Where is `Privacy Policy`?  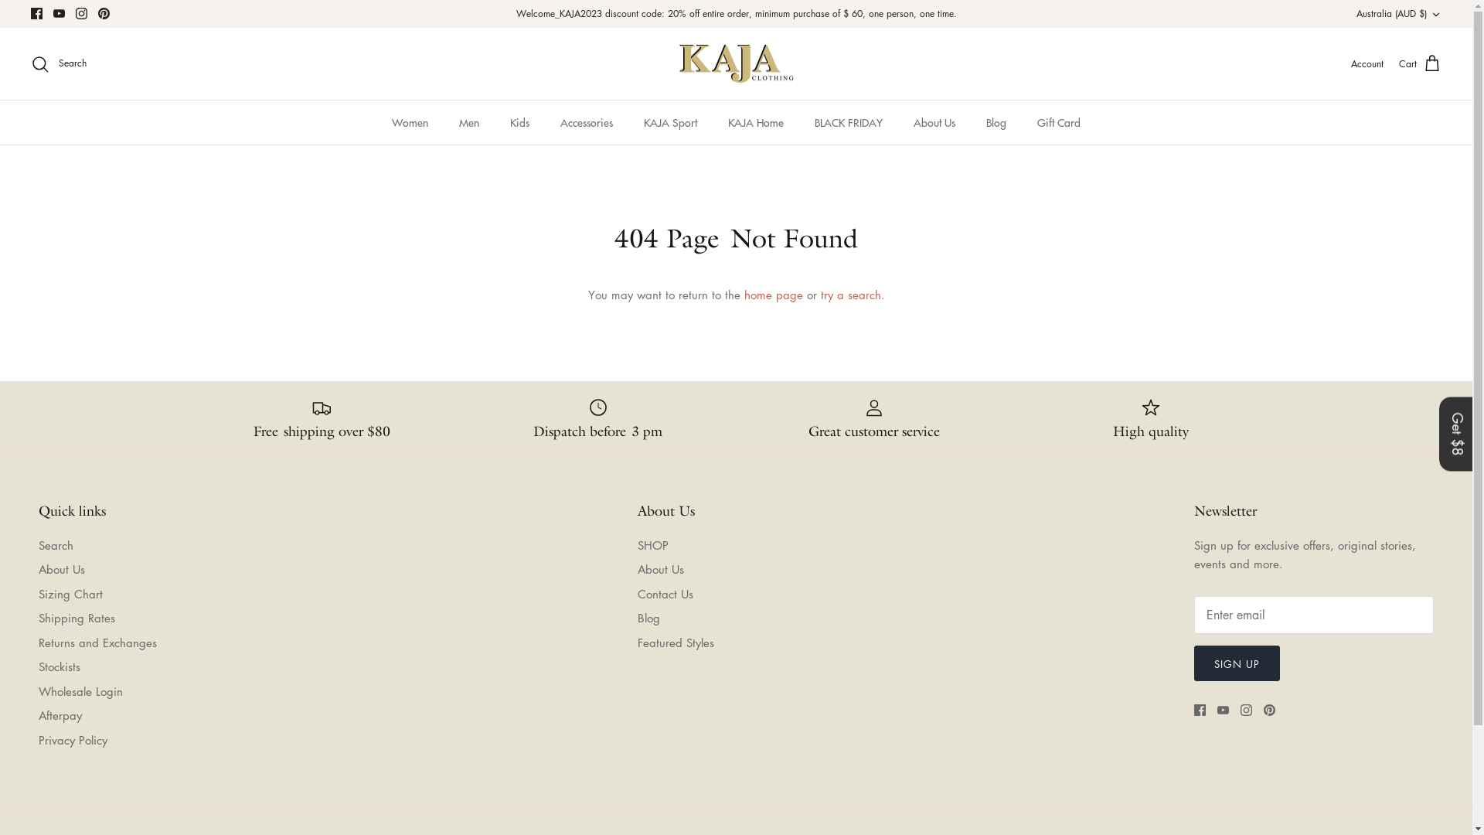 Privacy Policy is located at coordinates (73, 740).